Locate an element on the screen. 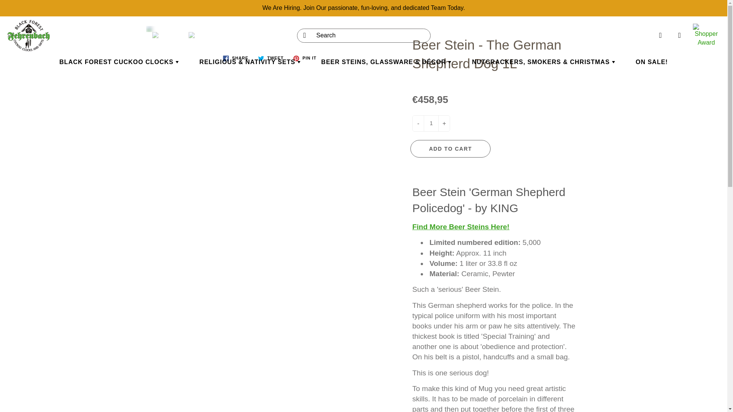  Beer Stein - The German Shepherd Dog 1L is located at coordinates (205, 35).